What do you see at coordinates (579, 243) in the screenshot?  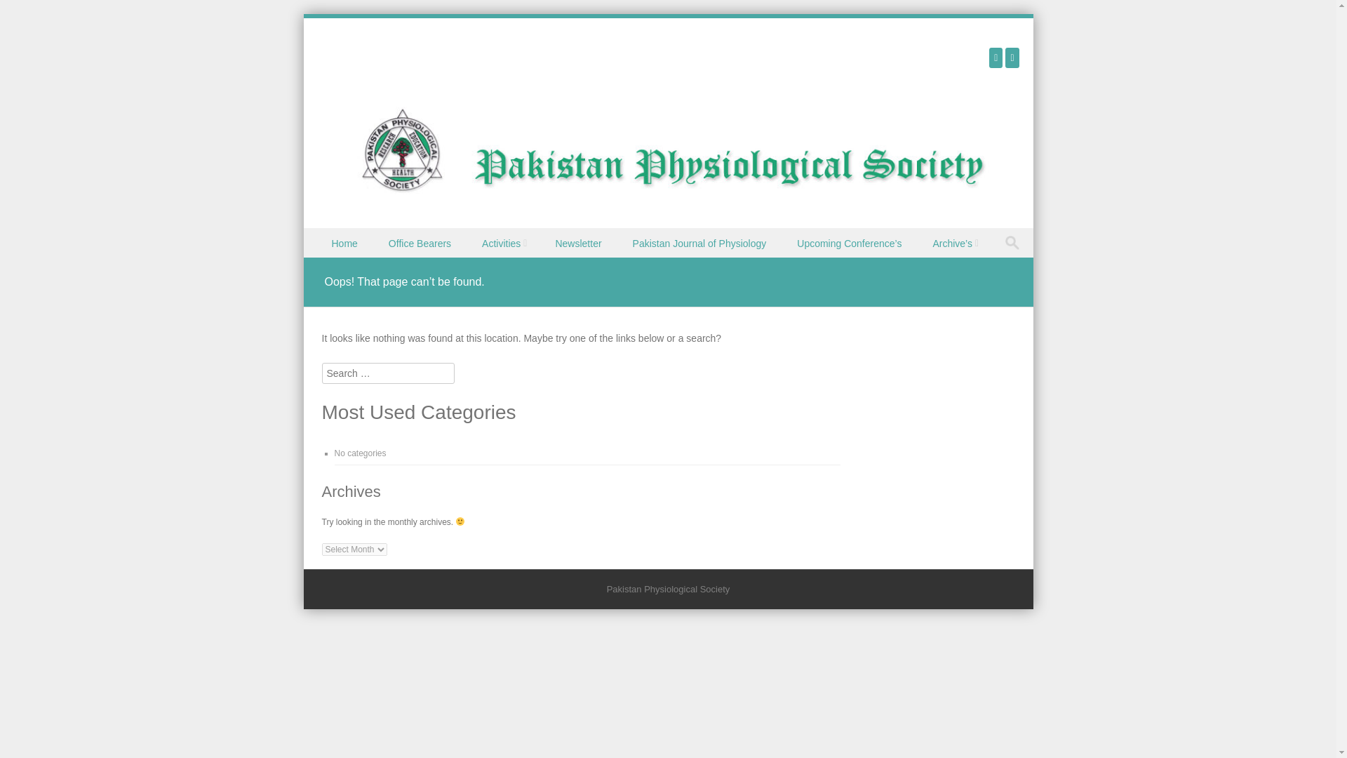 I see `Newsletter` at bounding box center [579, 243].